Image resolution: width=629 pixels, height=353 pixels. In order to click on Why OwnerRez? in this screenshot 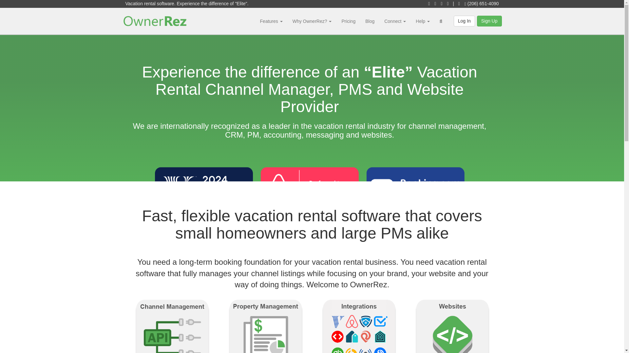, I will do `click(312, 21)`.